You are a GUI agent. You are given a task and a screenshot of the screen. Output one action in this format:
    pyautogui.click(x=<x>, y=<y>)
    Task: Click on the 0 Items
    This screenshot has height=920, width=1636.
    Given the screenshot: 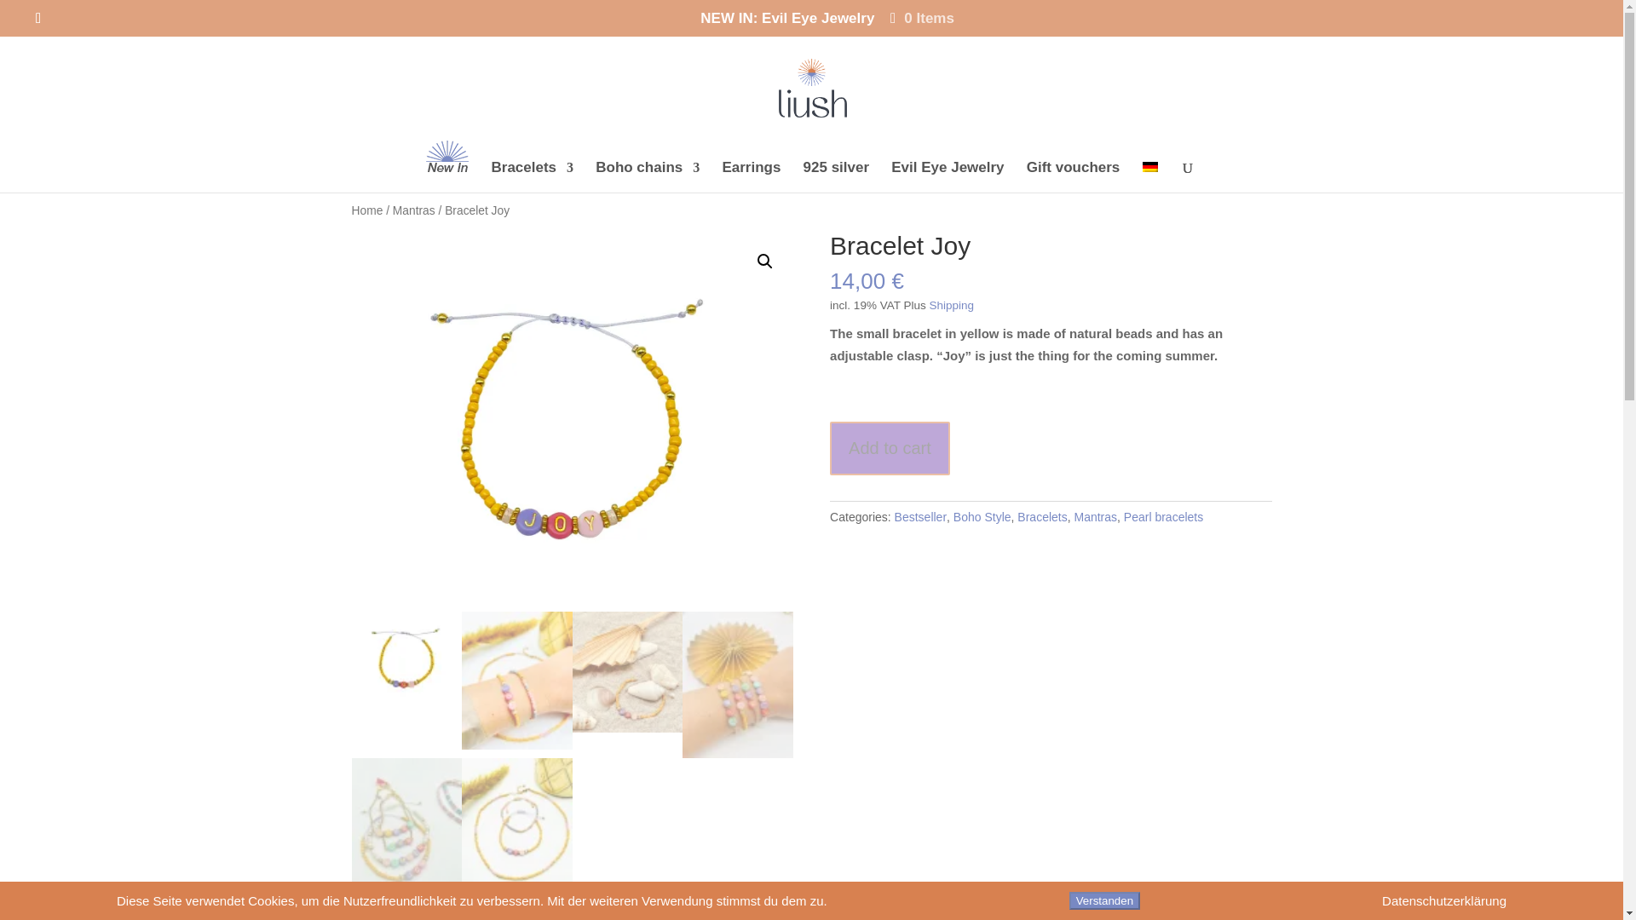 What is the action you would take?
    pyautogui.click(x=920, y=18)
    